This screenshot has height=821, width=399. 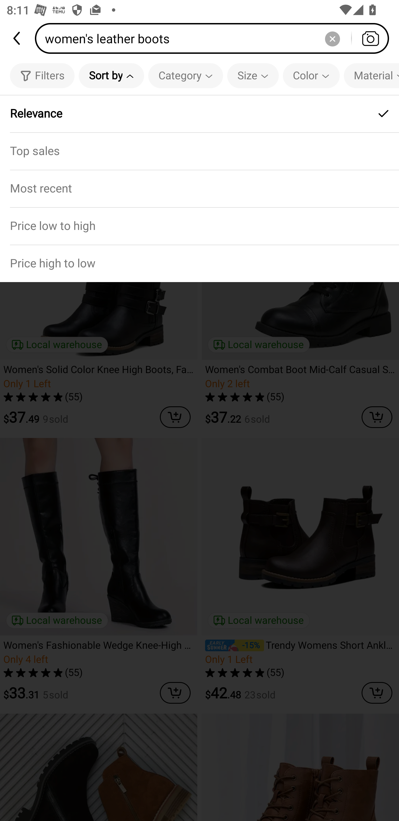 I want to click on Relevance, so click(x=199, y=114).